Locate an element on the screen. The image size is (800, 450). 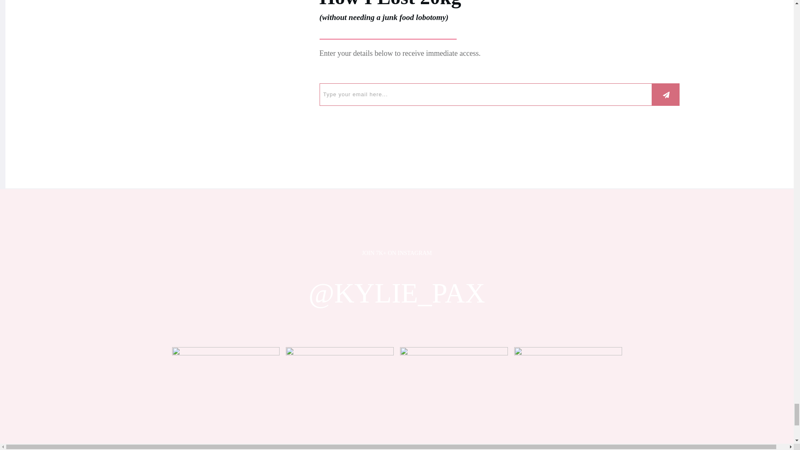
Screenshot 2023-07-17 at 4.55.49 pm copy 4 is located at coordinates (225, 398).